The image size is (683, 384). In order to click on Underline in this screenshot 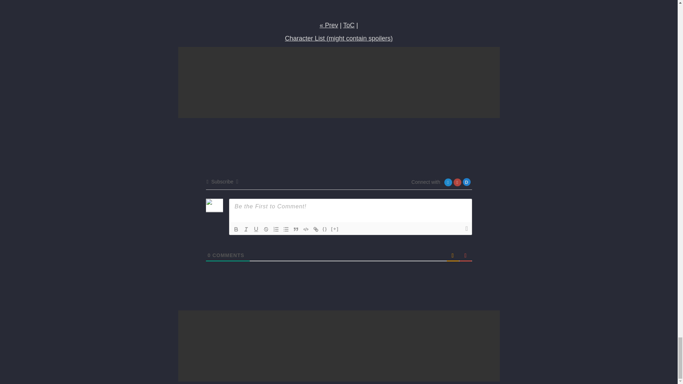, I will do `click(256, 229)`.